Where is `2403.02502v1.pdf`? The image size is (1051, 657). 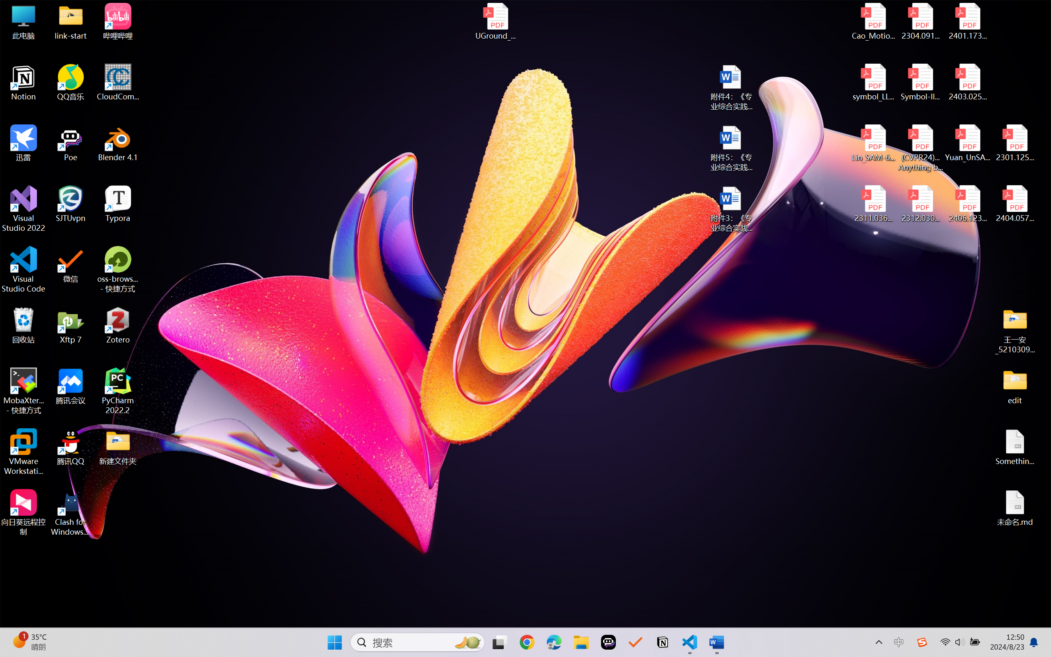 2403.02502v1.pdf is located at coordinates (967, 83).